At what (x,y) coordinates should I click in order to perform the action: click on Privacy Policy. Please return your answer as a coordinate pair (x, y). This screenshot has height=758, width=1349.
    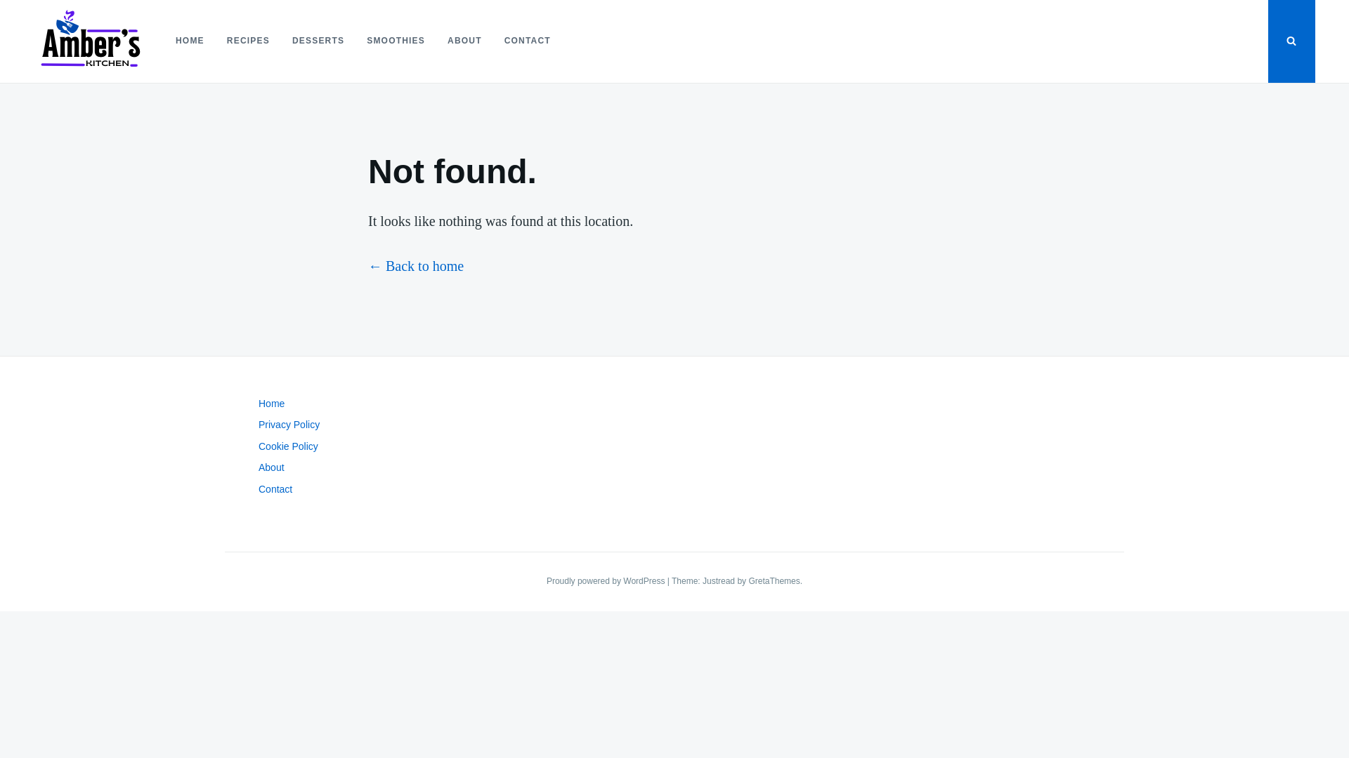
    Looking at the image, I should click on (289, 425).